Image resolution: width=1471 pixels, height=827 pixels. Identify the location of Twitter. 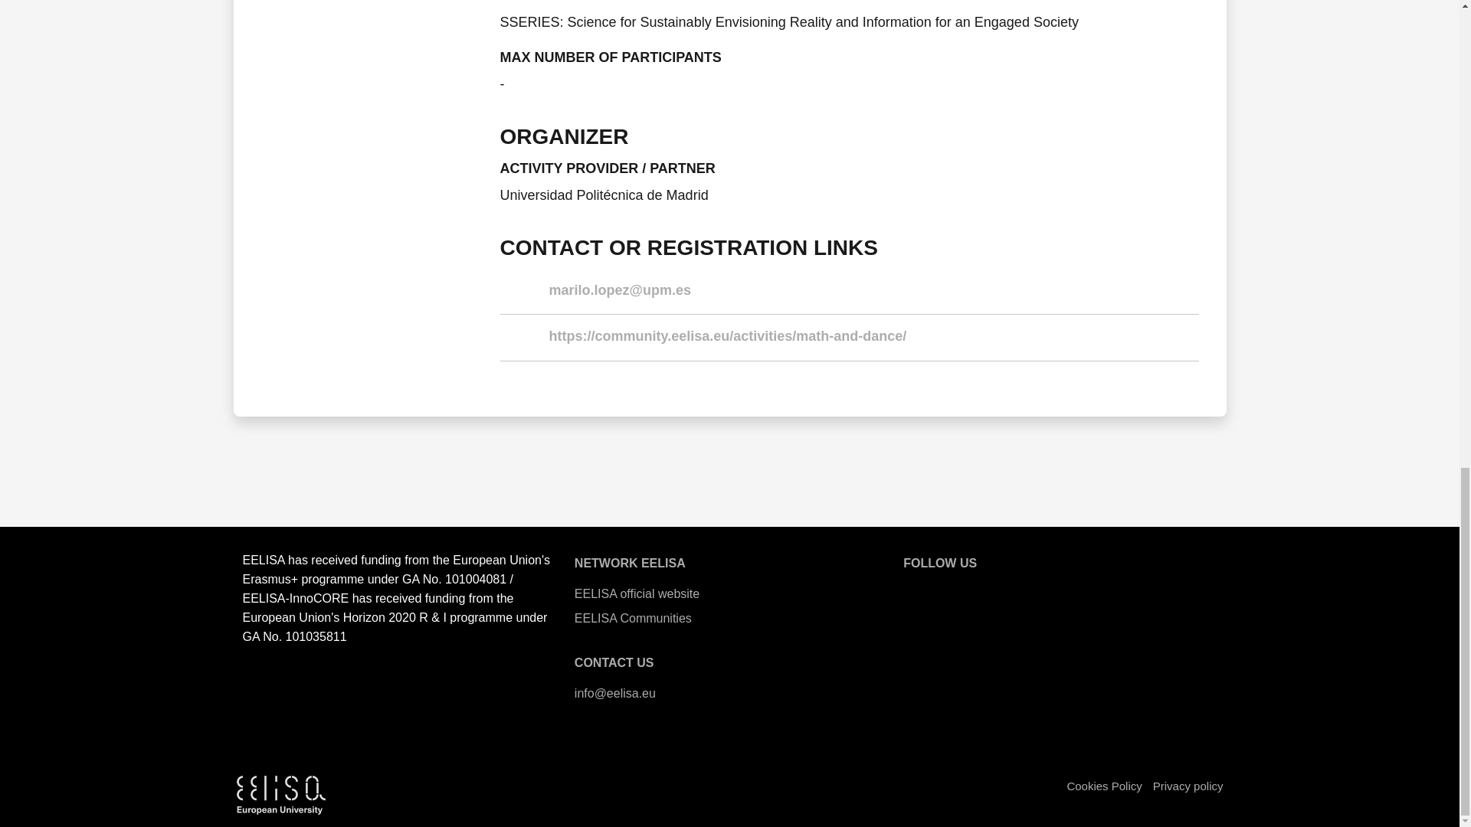
(959, 590).